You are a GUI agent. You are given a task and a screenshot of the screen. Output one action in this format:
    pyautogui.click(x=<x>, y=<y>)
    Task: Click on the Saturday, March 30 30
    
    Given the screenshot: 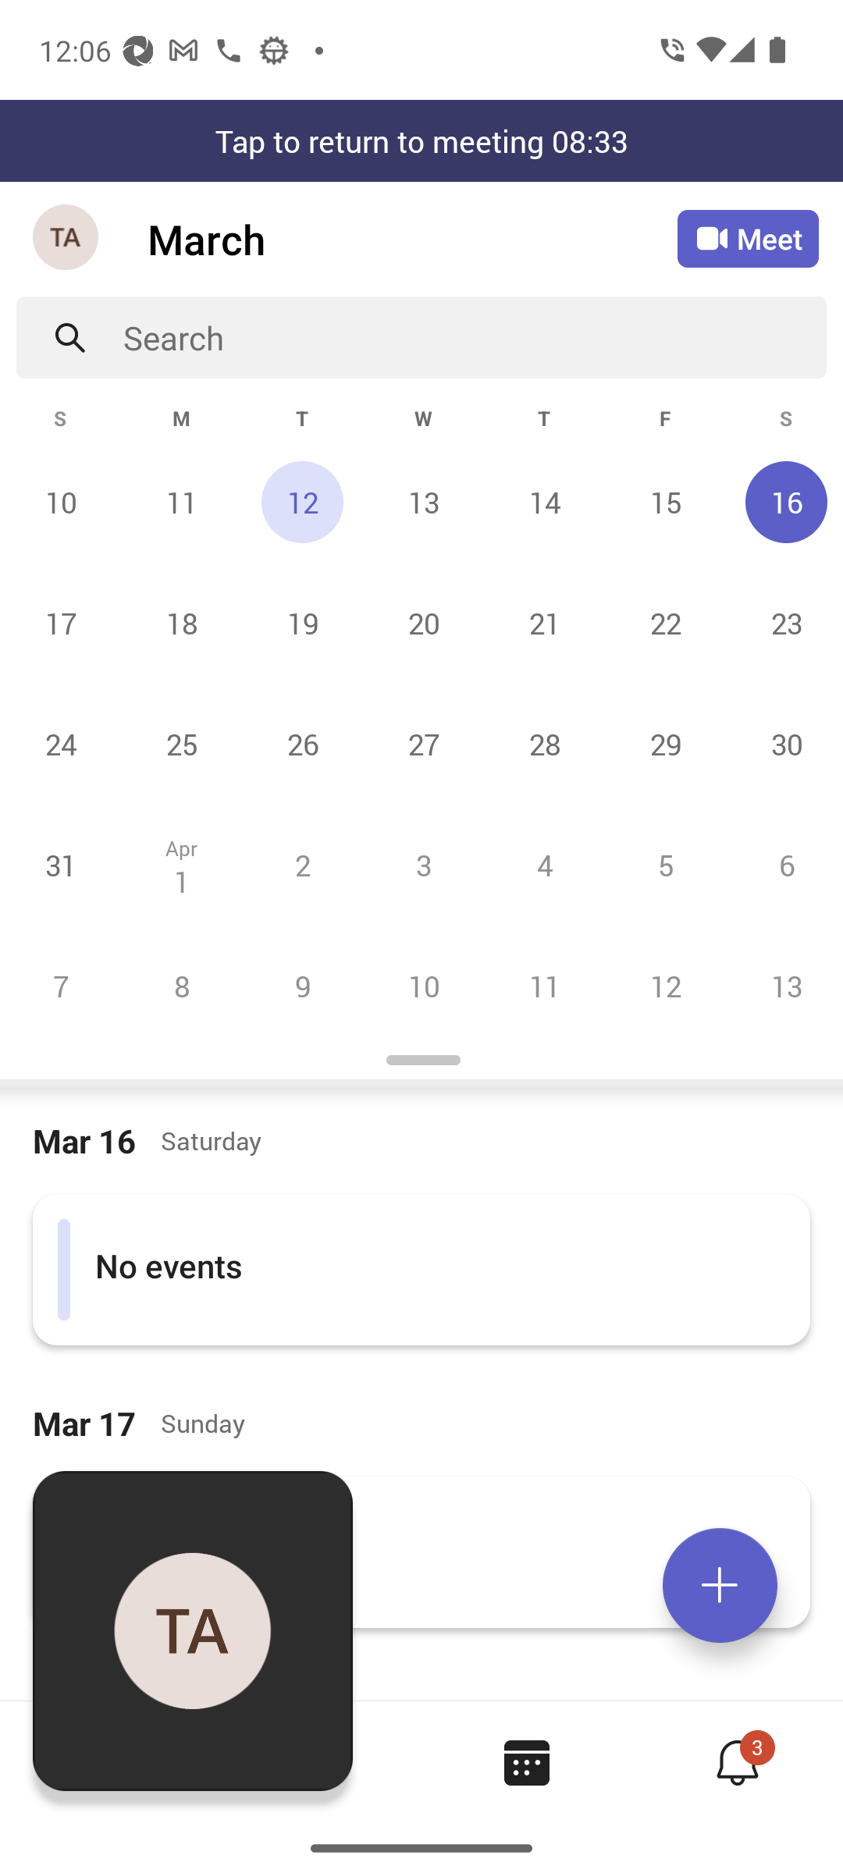 What is the action you would take?
    pyautogui.click(x=784, y=745)
    